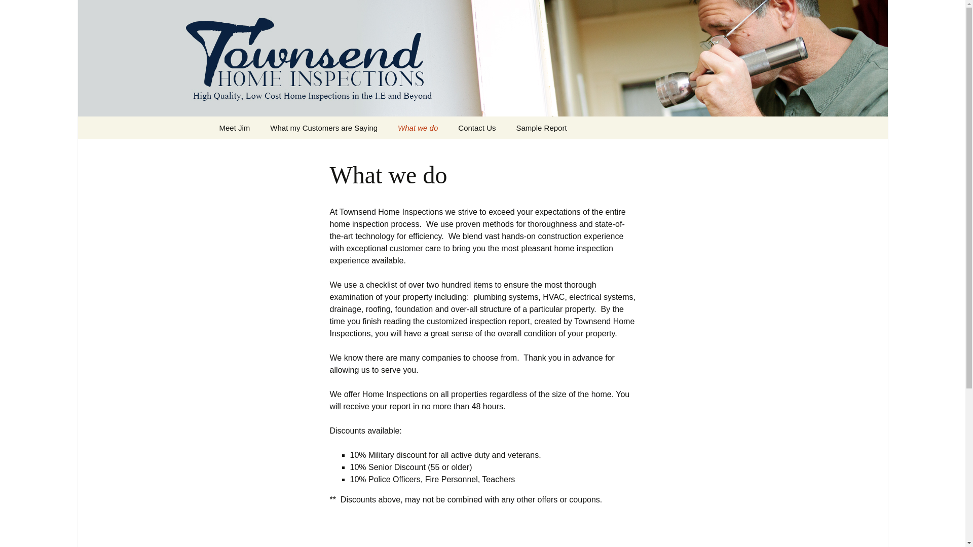  Describe the element at coordinates (418, 128) in the screenshot. I see `What we do` at that location.